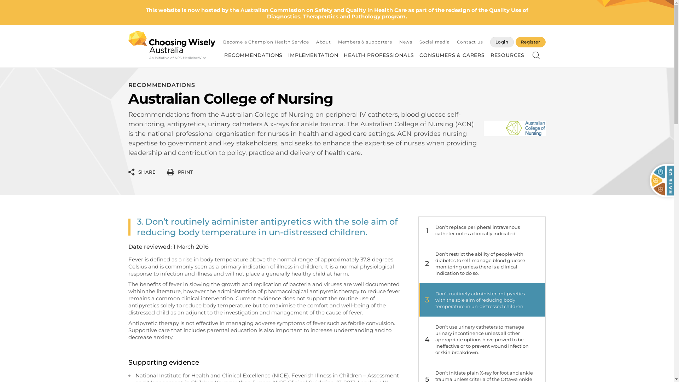 Image resolution: width=679 pixels, height=382 pixels. Describe the element at coordinates (313, 55) in the screenshot. I see `IMPLEMENTATION` at that location.